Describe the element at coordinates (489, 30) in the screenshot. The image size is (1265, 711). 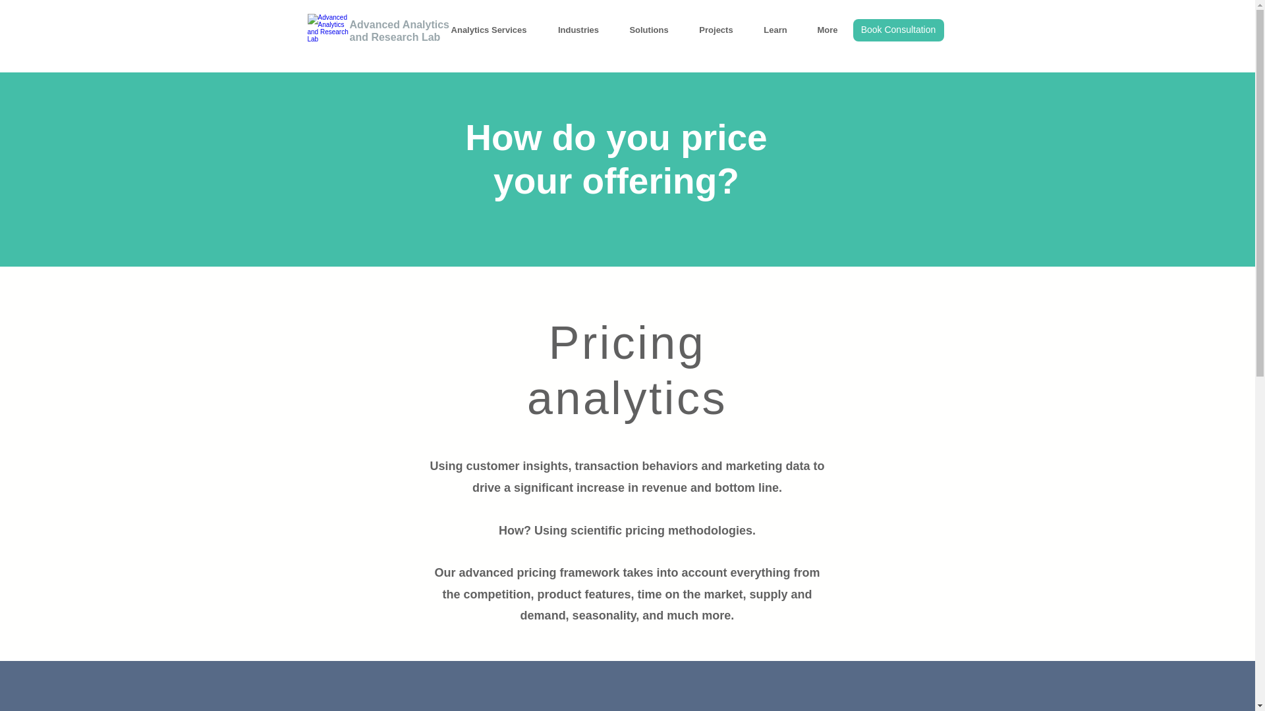
I see `Analytics Services` at that location.